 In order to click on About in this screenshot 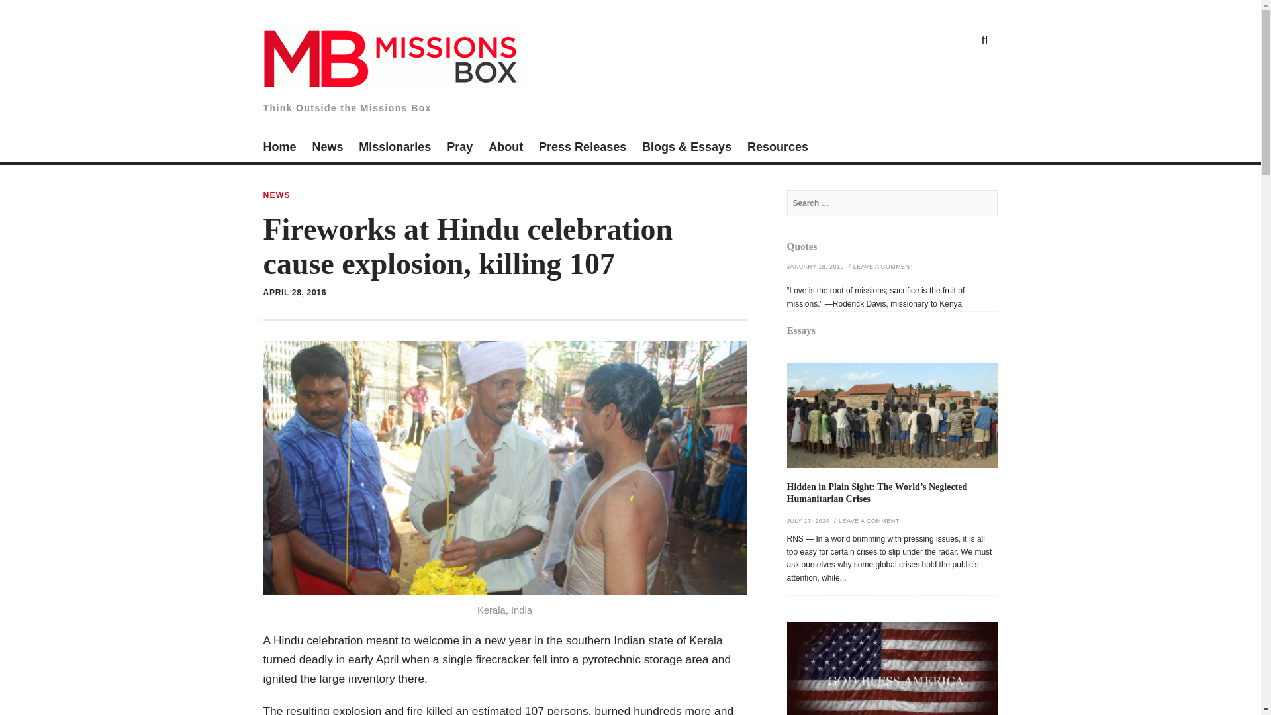, I will do `click(505, 148)`.